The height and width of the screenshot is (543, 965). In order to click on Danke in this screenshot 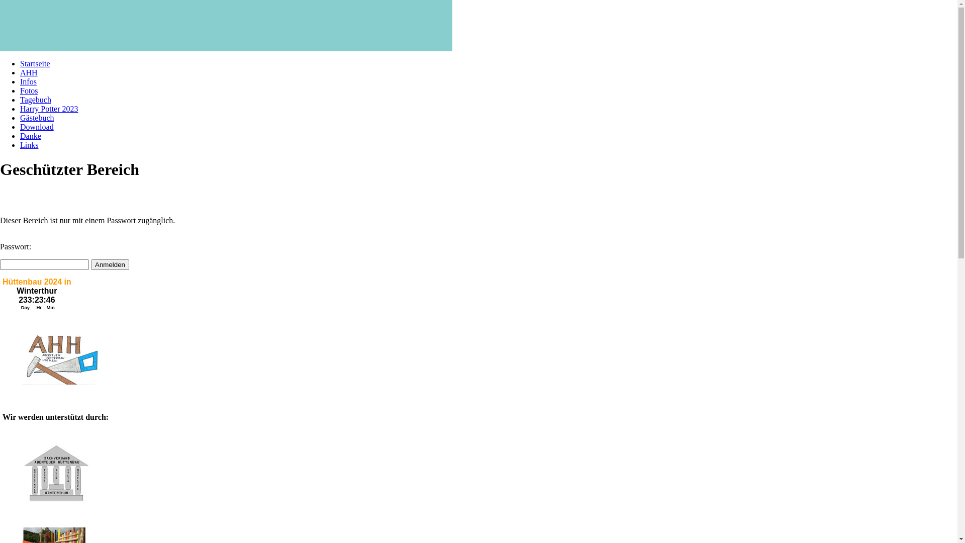, I will do `click(31, 136)`.